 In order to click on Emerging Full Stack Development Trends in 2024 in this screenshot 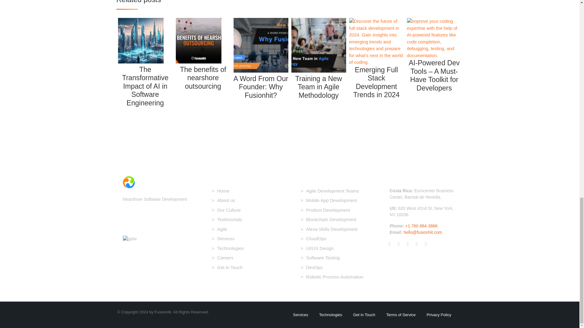, I will do `click(377, 79)`.